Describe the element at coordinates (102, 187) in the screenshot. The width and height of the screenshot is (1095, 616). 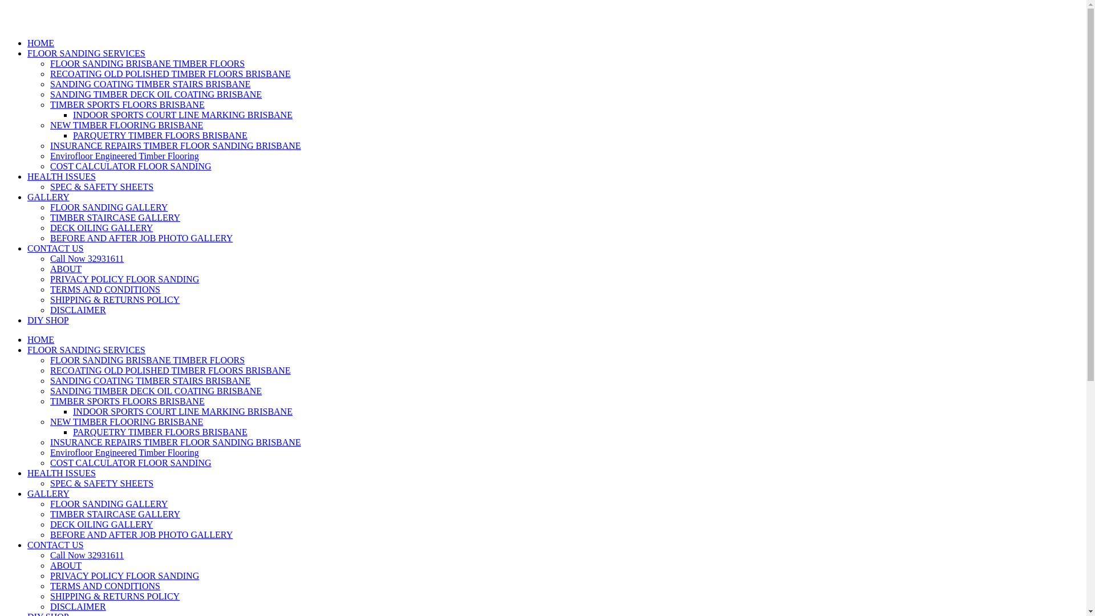
I see `SPEC & SAFETY SHEETS` at that location.